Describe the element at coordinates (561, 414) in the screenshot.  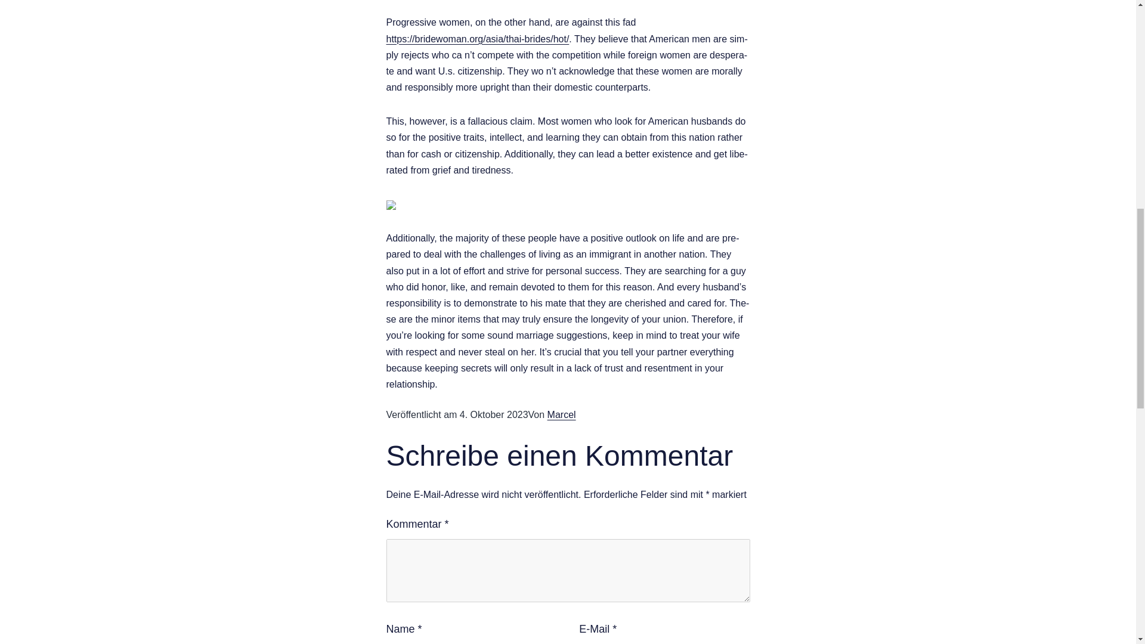
I see `Marcel` at that location.